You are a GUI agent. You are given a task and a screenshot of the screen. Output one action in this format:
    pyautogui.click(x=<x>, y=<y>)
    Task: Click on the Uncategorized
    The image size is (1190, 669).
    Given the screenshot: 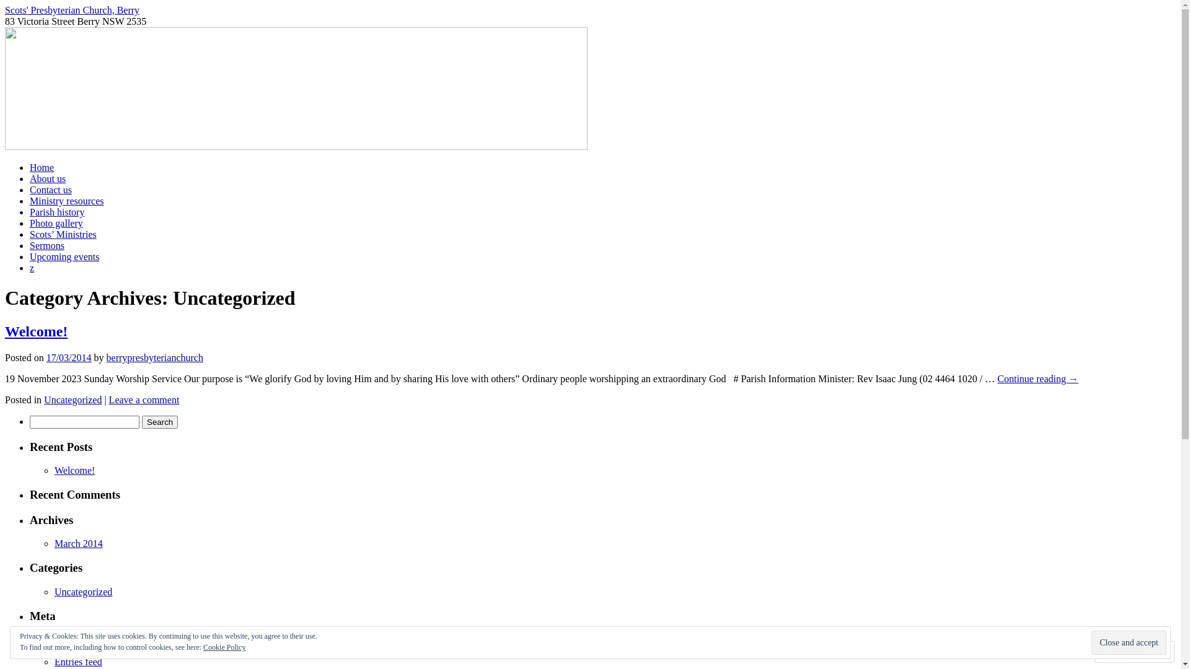 What is the action you would take?
    pyautogui.click(x=73, y=400)
    